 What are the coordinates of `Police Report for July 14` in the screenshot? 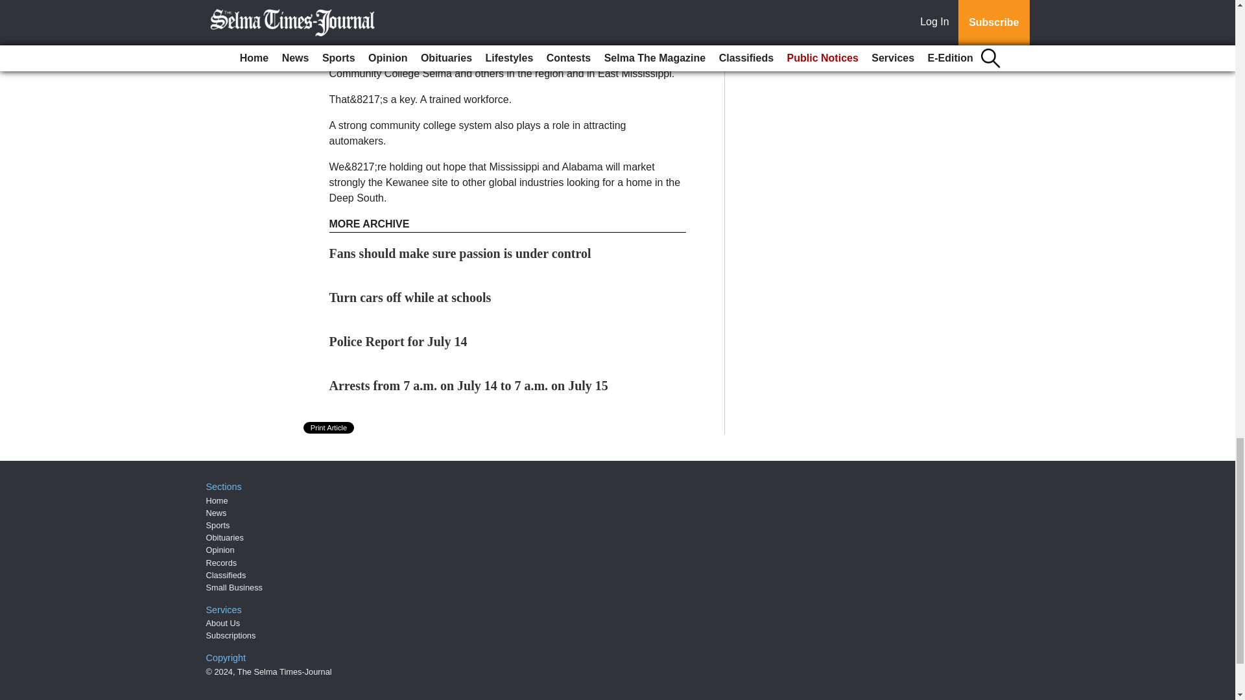 It's located at (398, 341).